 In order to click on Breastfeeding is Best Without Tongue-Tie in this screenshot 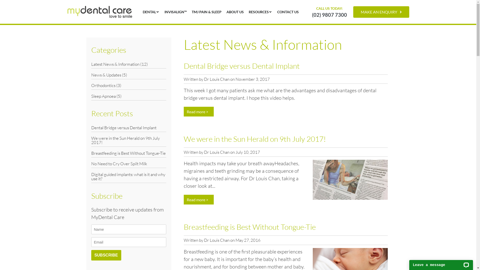, I will do `click(249, 227)`.